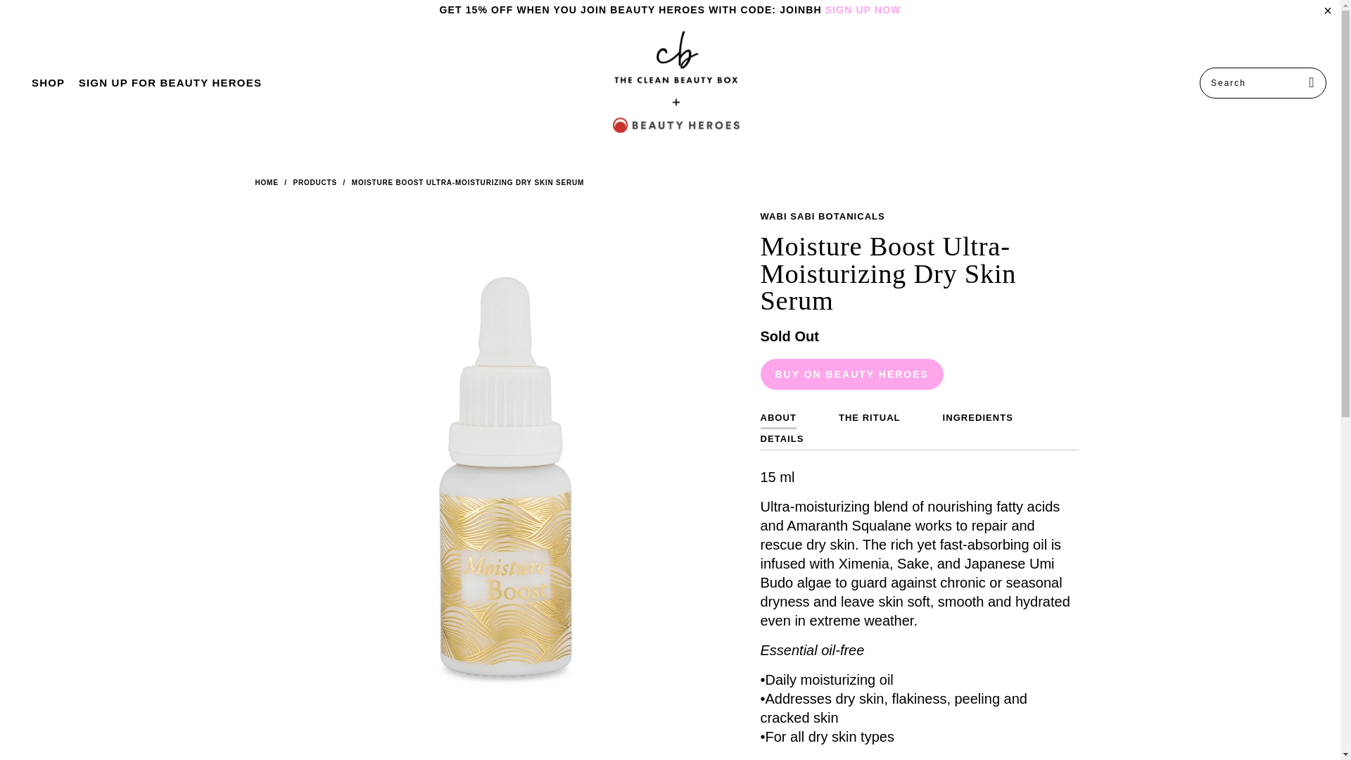 This screenshot has width=1351, height=760. What do you see at coordinates (870, 417) in the screenshot?
I see `THE RITUAL` at bounding box center [870, 417].